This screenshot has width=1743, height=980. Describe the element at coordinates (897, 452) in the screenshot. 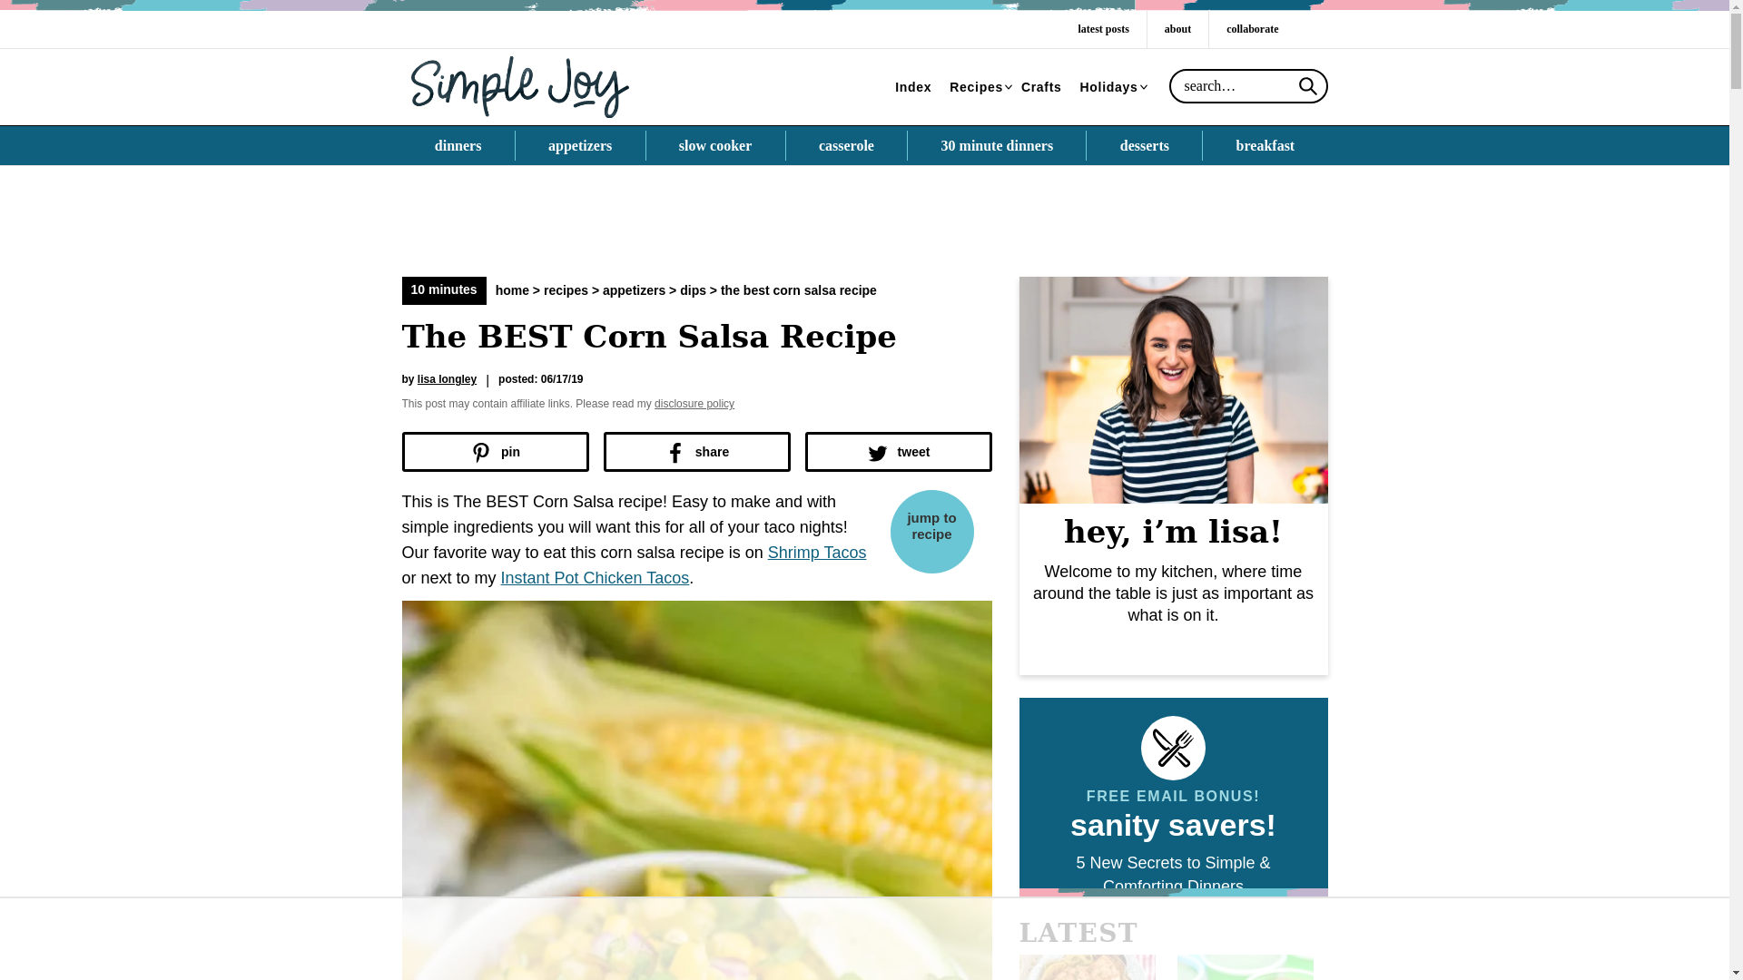

I see `Share on Twitter` at that location.